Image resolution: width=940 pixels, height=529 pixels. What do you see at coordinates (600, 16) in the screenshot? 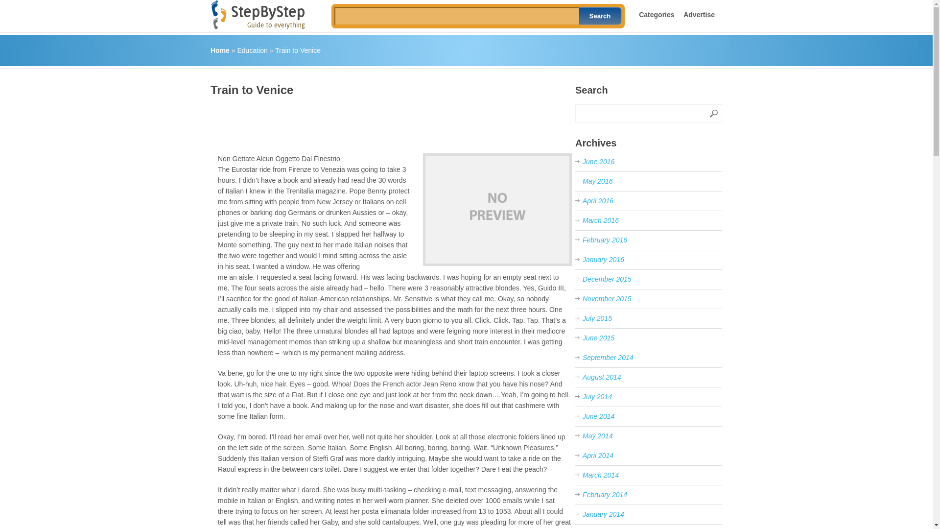
I see `Search` at bounding box center [600, 16].